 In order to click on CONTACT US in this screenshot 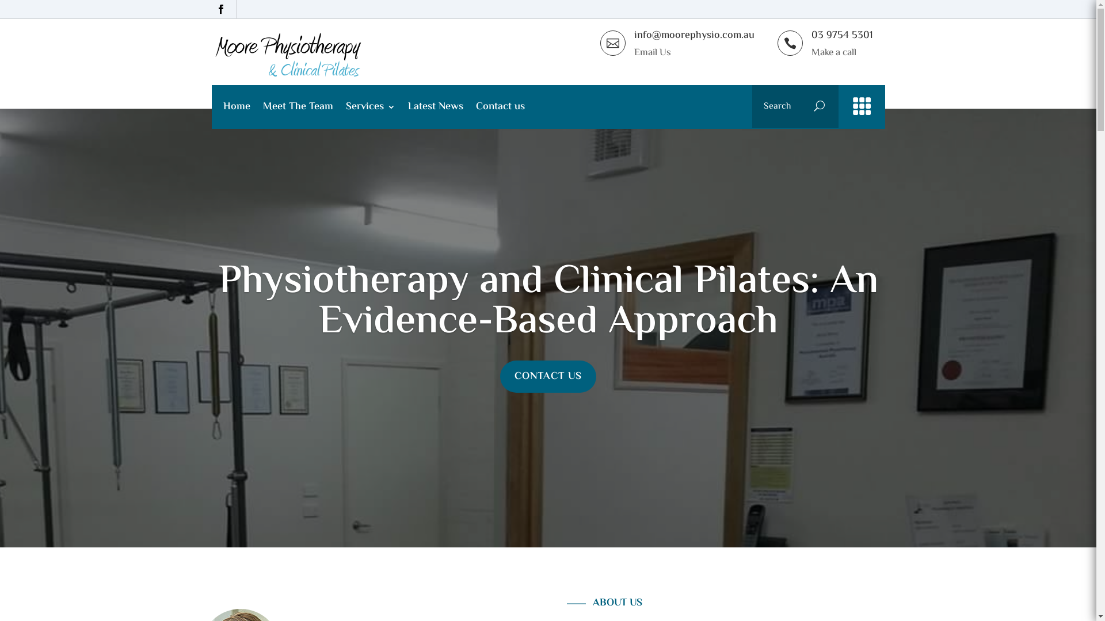, I will do `click(548, 377)`.